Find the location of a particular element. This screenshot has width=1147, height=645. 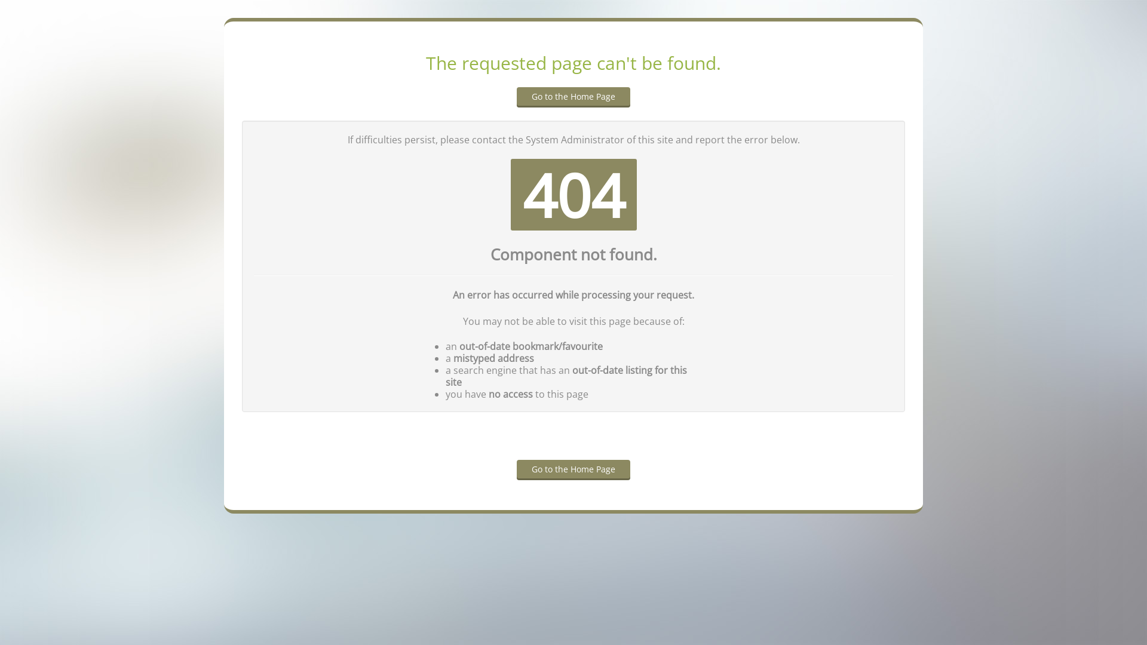

Go to the Home Page is located at coordinates (573, 97).